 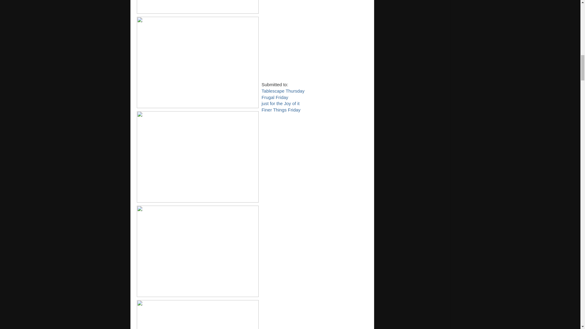 What do you see at coordinates (281, 110) in the screenshot?
I see `Finer Things Friday` at bounding box center [281, 110].